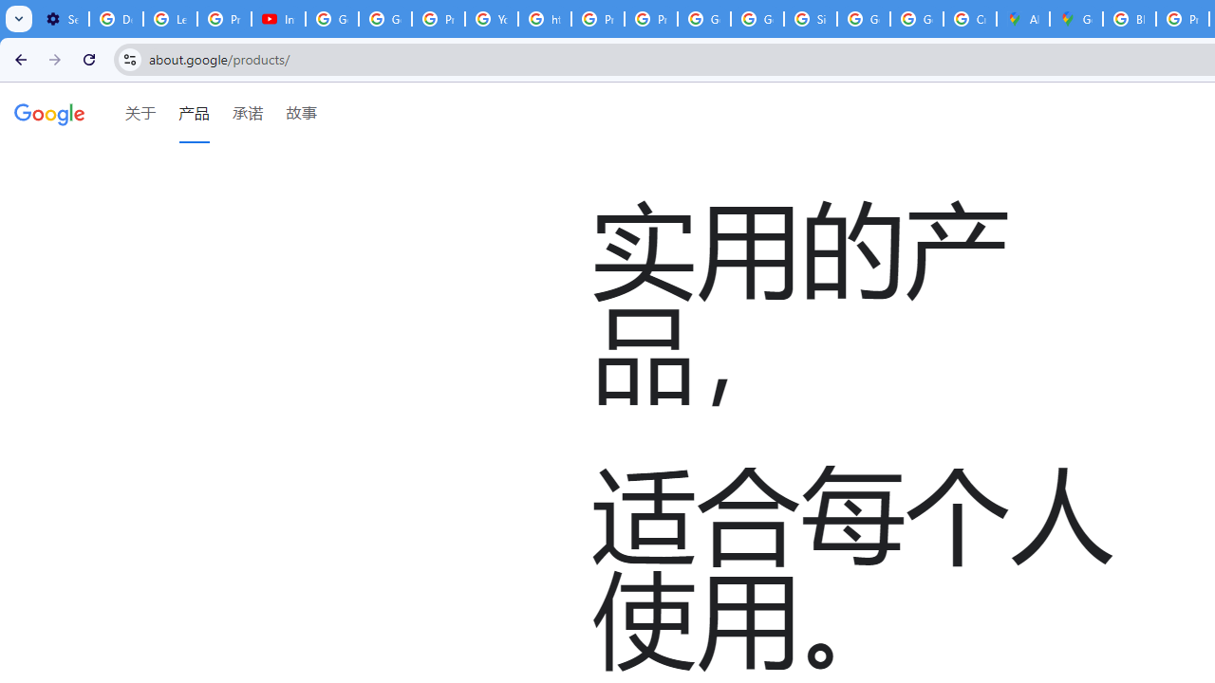 The width and height of the screenshot is (1215, 683). I want to click on Privacy Help Center - Policies Help, so click(597, 19).